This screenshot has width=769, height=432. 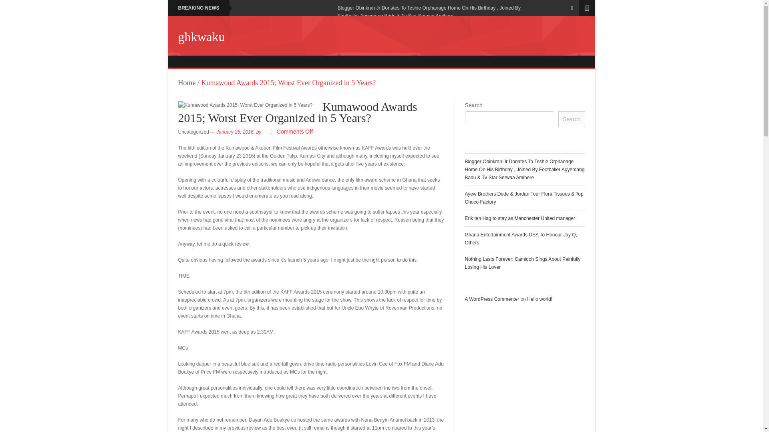 I want to click on Erik ten Hag to stay as Manchester United manager, so click(x=519, y=218).